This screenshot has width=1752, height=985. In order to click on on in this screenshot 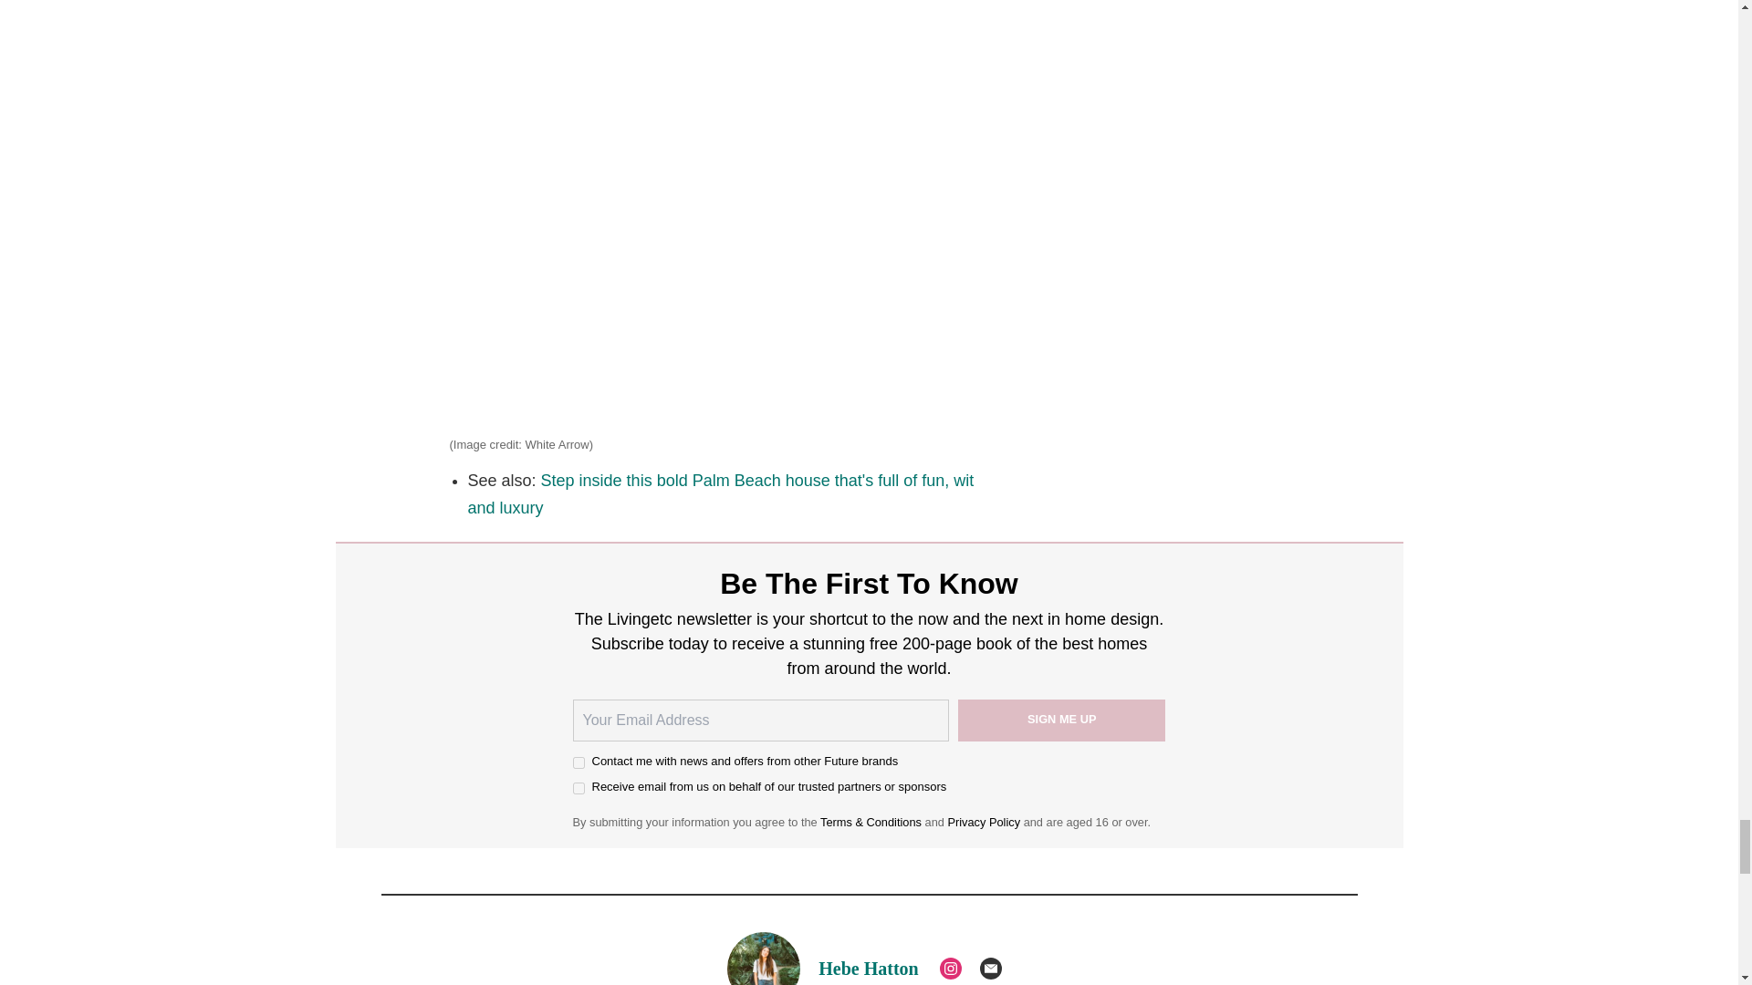, I will do `click(579, 762)`.